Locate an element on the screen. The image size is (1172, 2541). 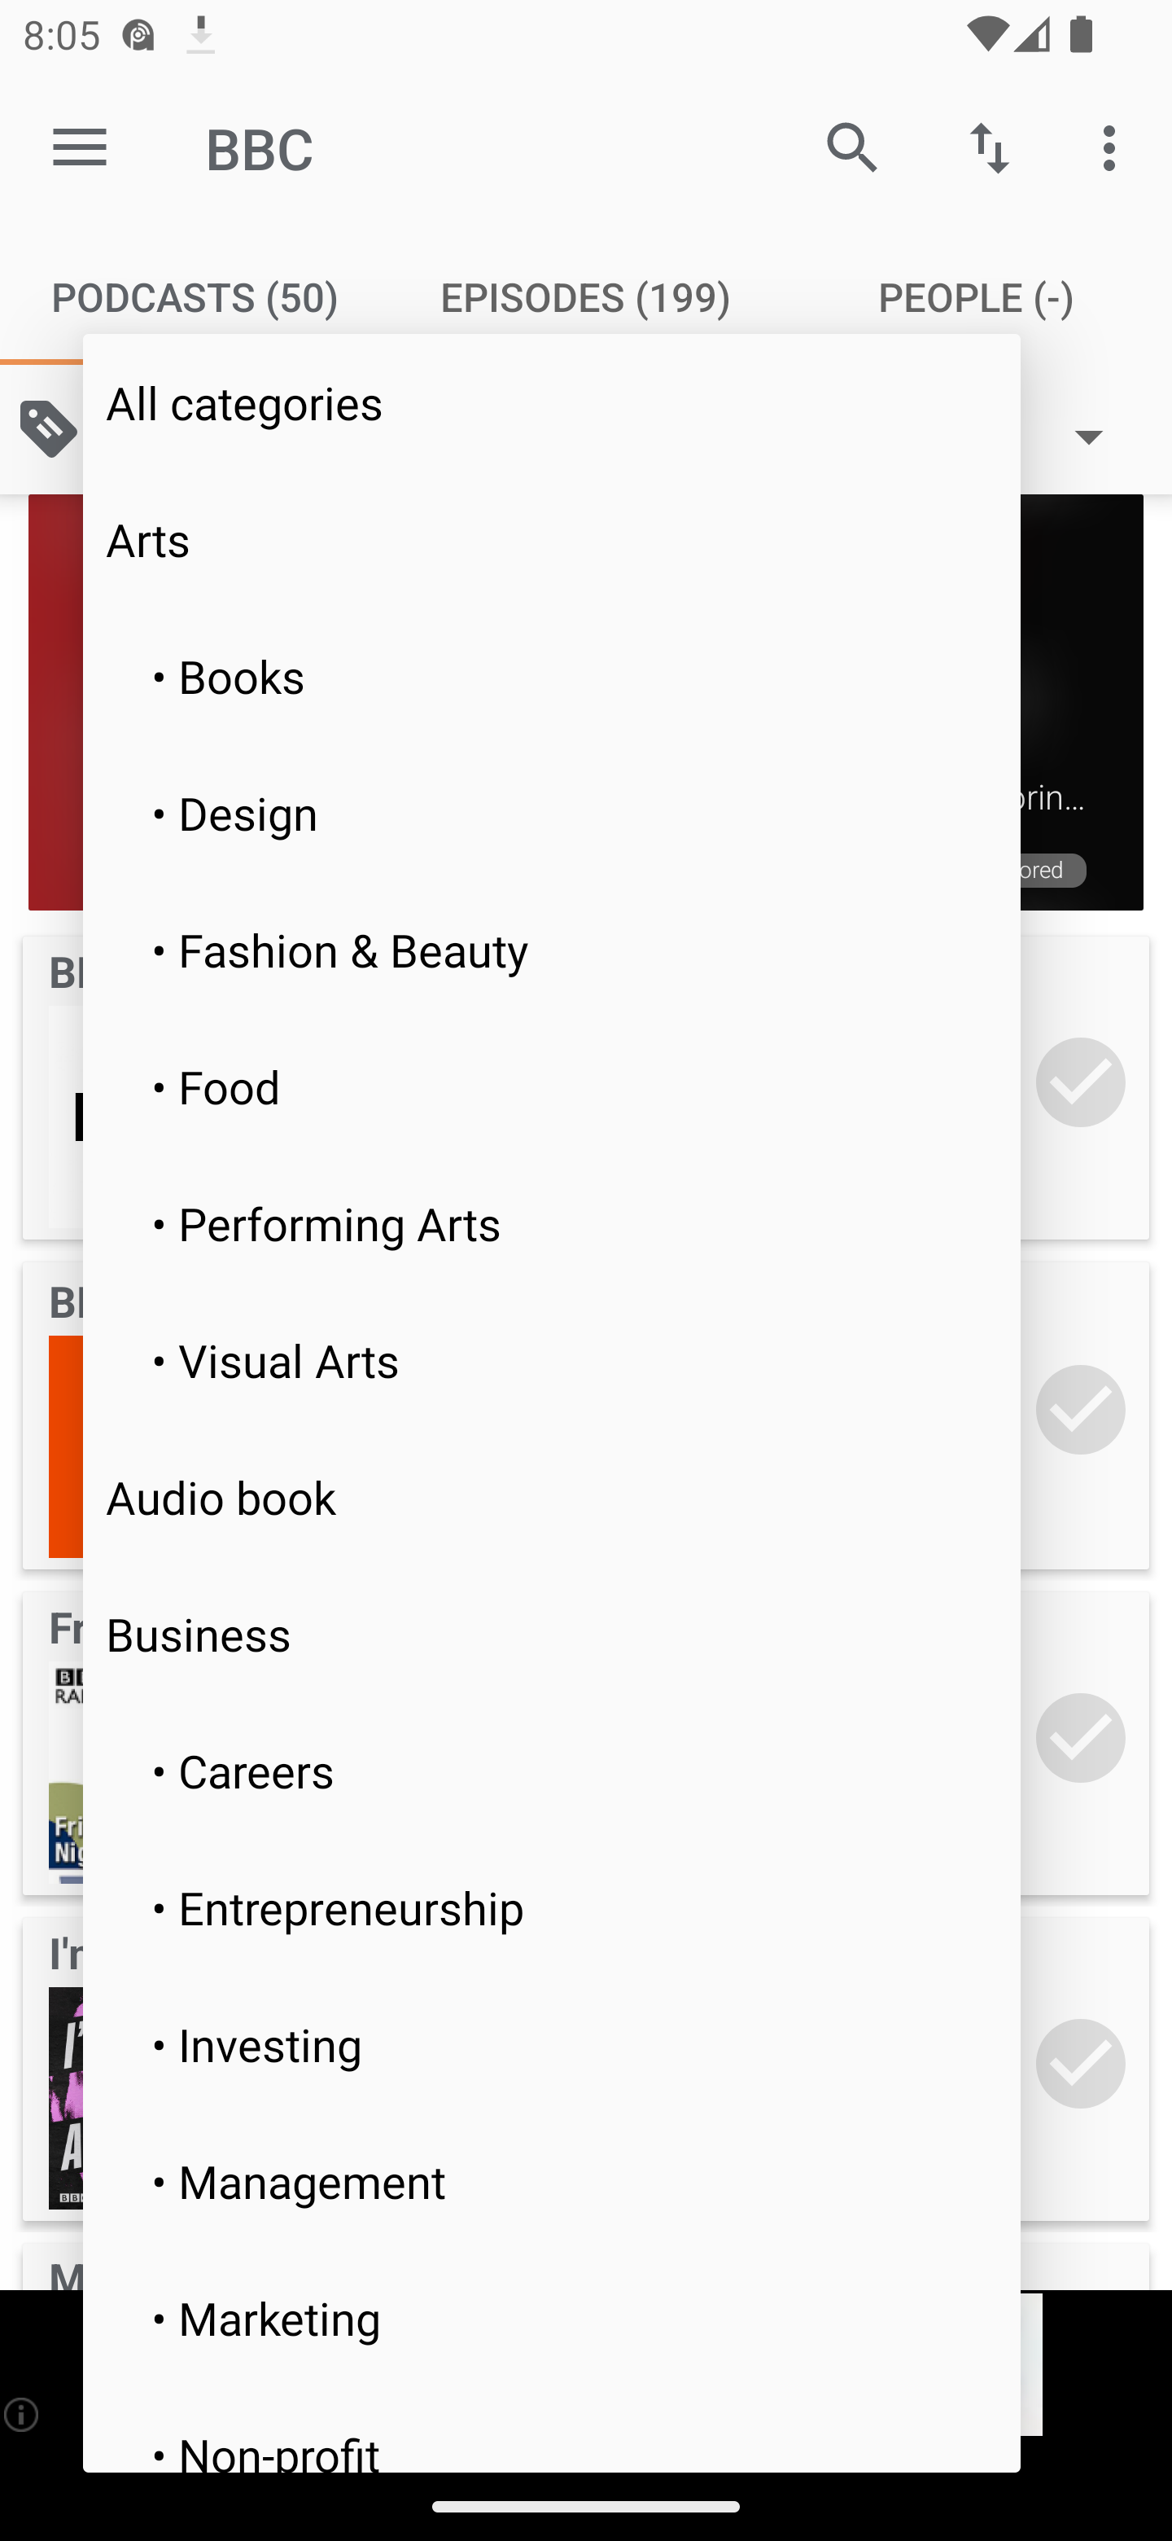
    • Design is located at coordinates (552, 813).